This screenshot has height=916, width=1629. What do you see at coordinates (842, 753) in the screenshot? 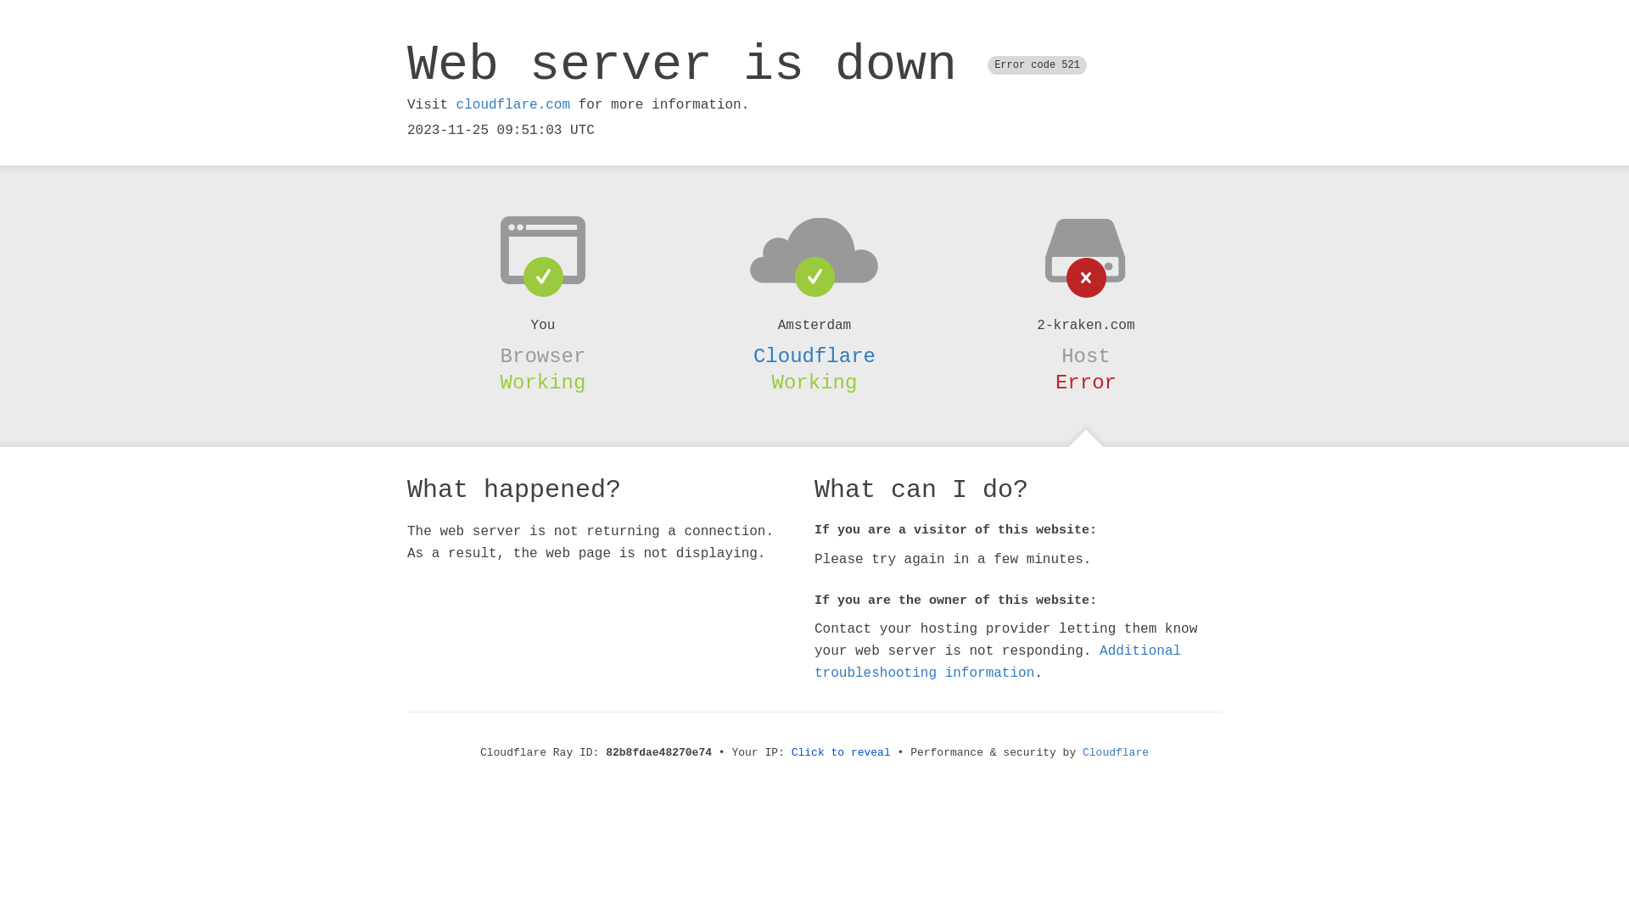
I see `Click to reveal` at bounding box center [842, 753].